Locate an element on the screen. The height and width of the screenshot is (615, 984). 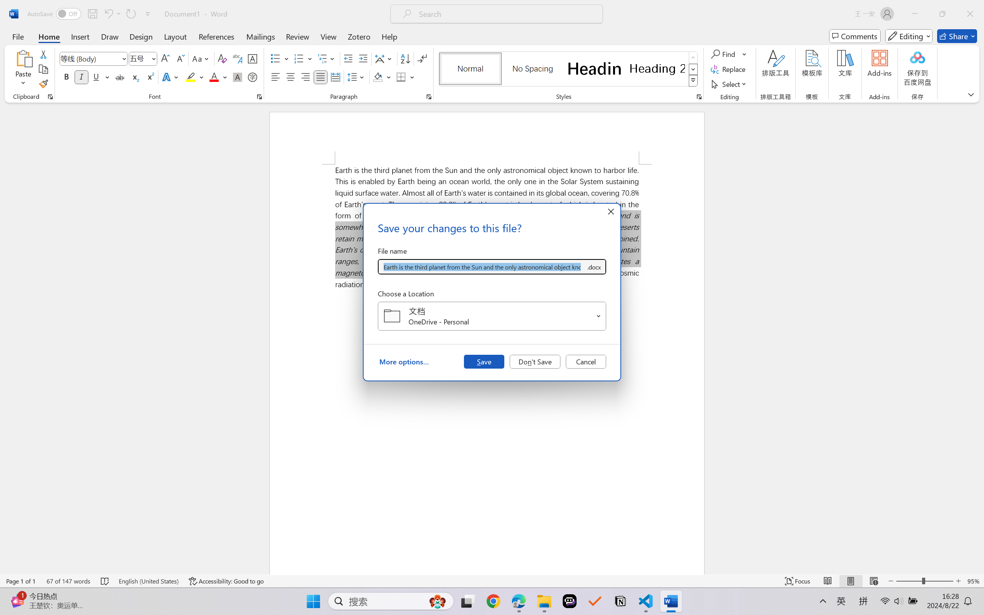
Sort... is located at coordinates (405, 58).